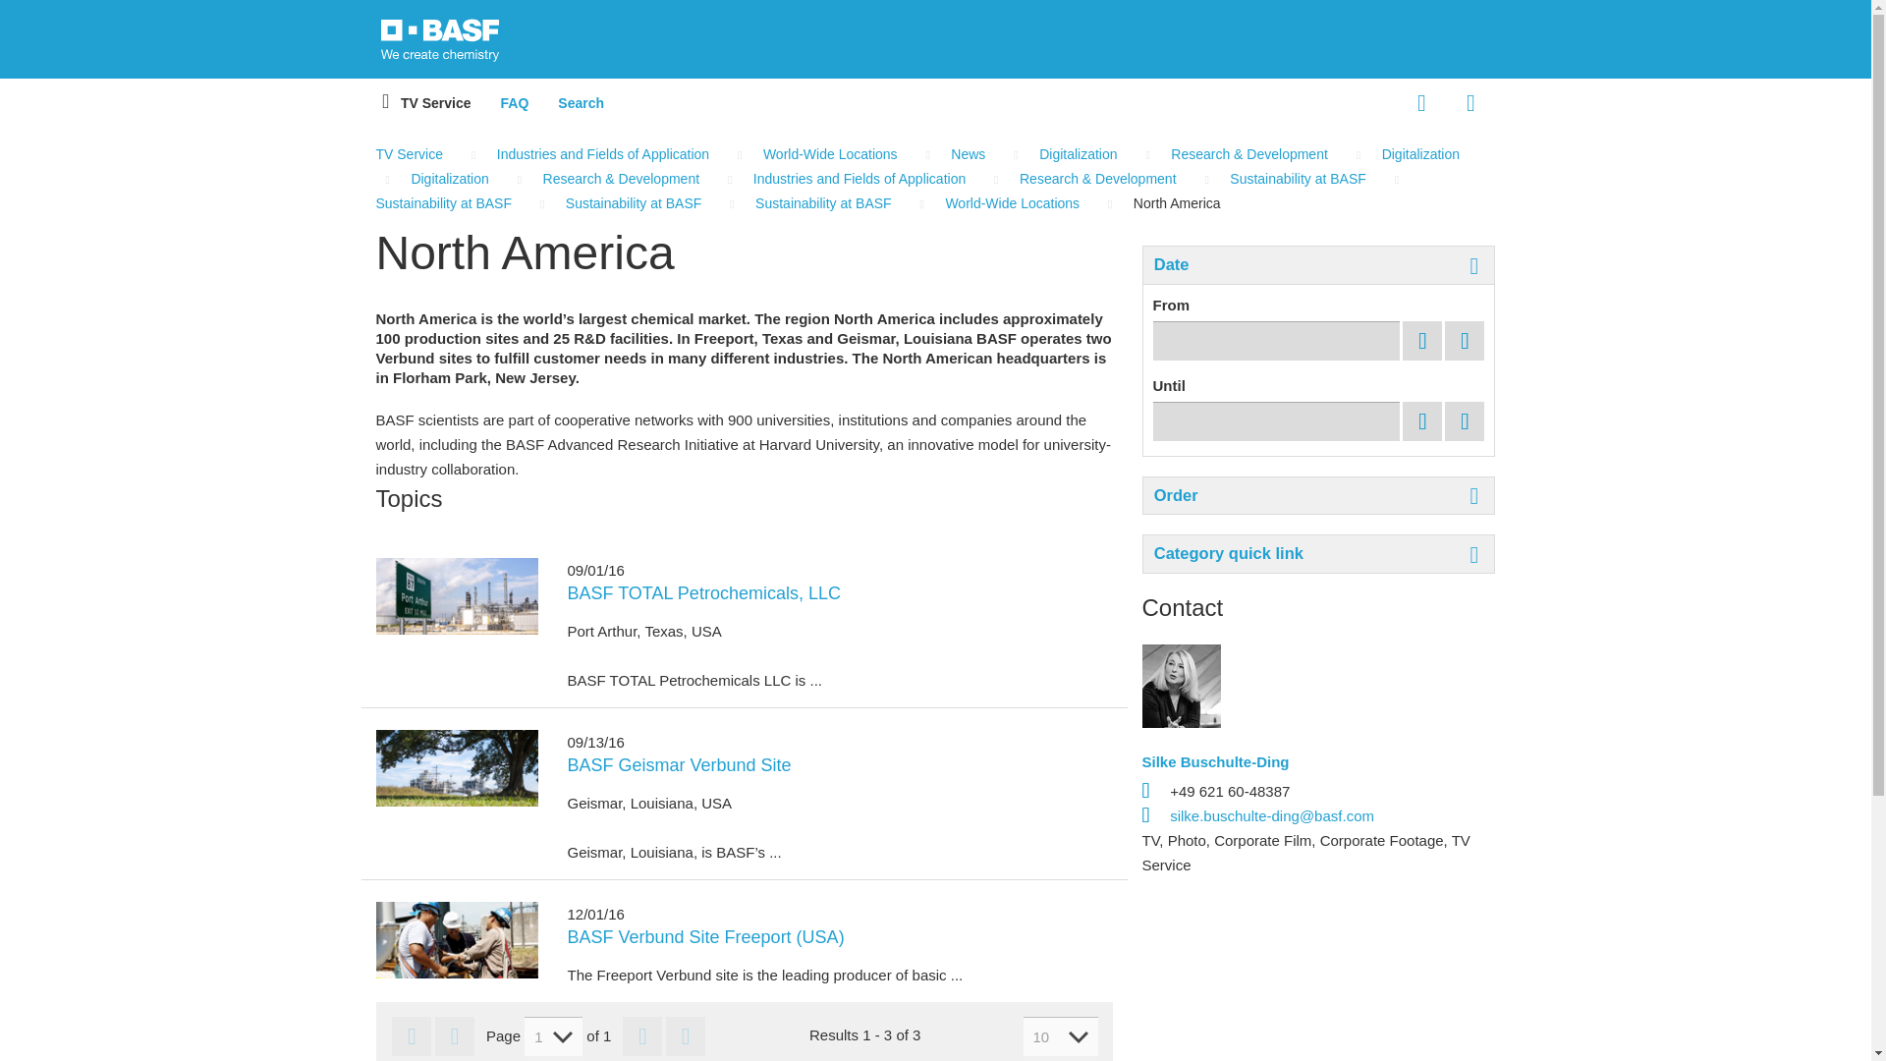 Image resolution: width=1886 pixels, height=1061 pixels. What do you see at coordinates (455, 1035) in the screenshot?
I see `previous page` at bounding box center [455, 1035].